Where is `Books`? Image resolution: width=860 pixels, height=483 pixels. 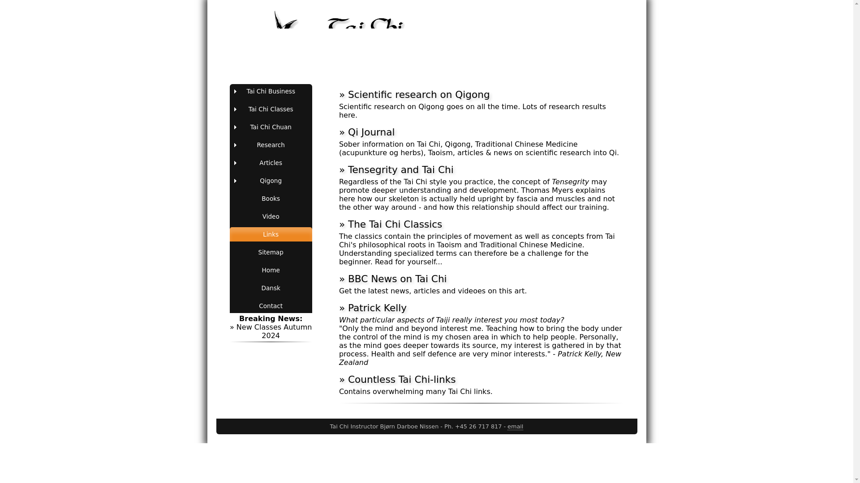 Books is located at coordinates (271, 199).